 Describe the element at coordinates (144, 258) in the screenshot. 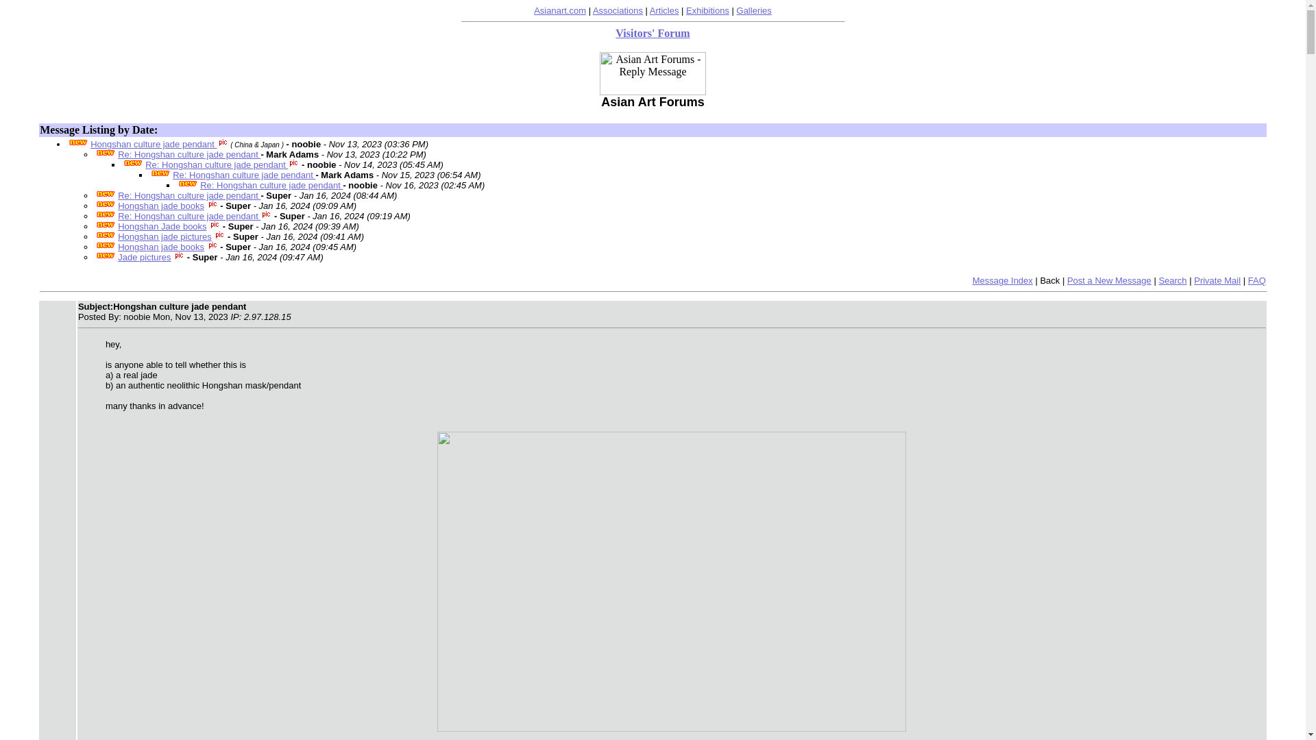

I see `Jade pictures` at that location.